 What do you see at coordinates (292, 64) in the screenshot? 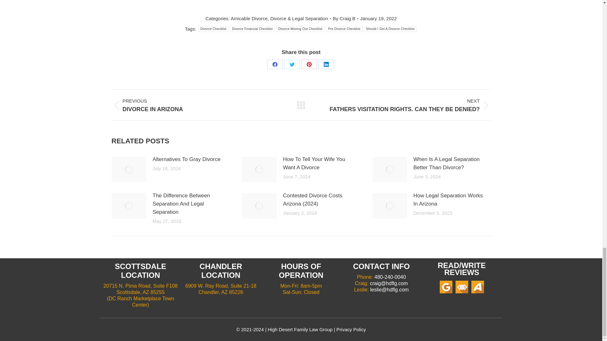
I see `Twitter` at bounding box center [292, 64].